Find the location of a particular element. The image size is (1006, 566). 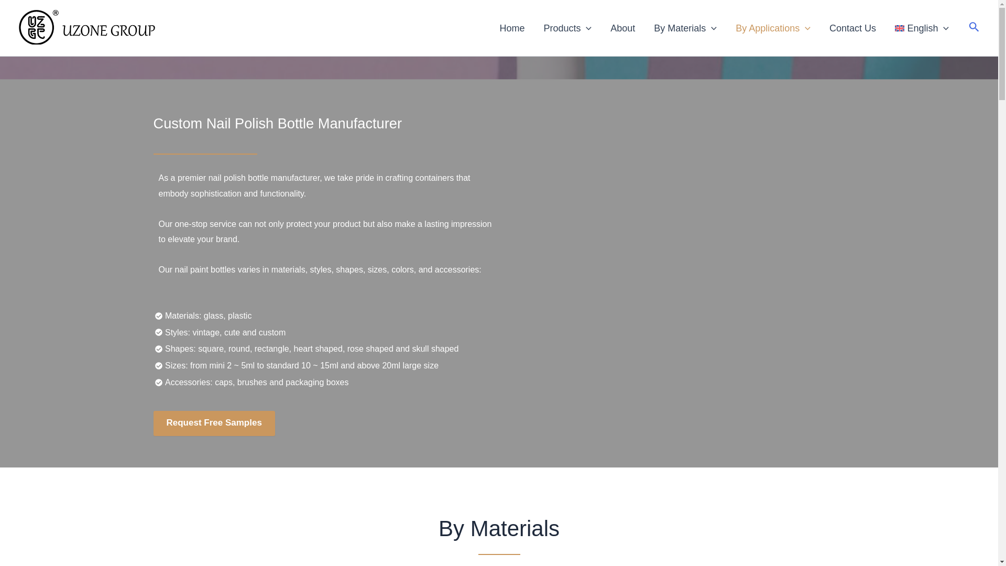

English is located at coordinates (922, 28).